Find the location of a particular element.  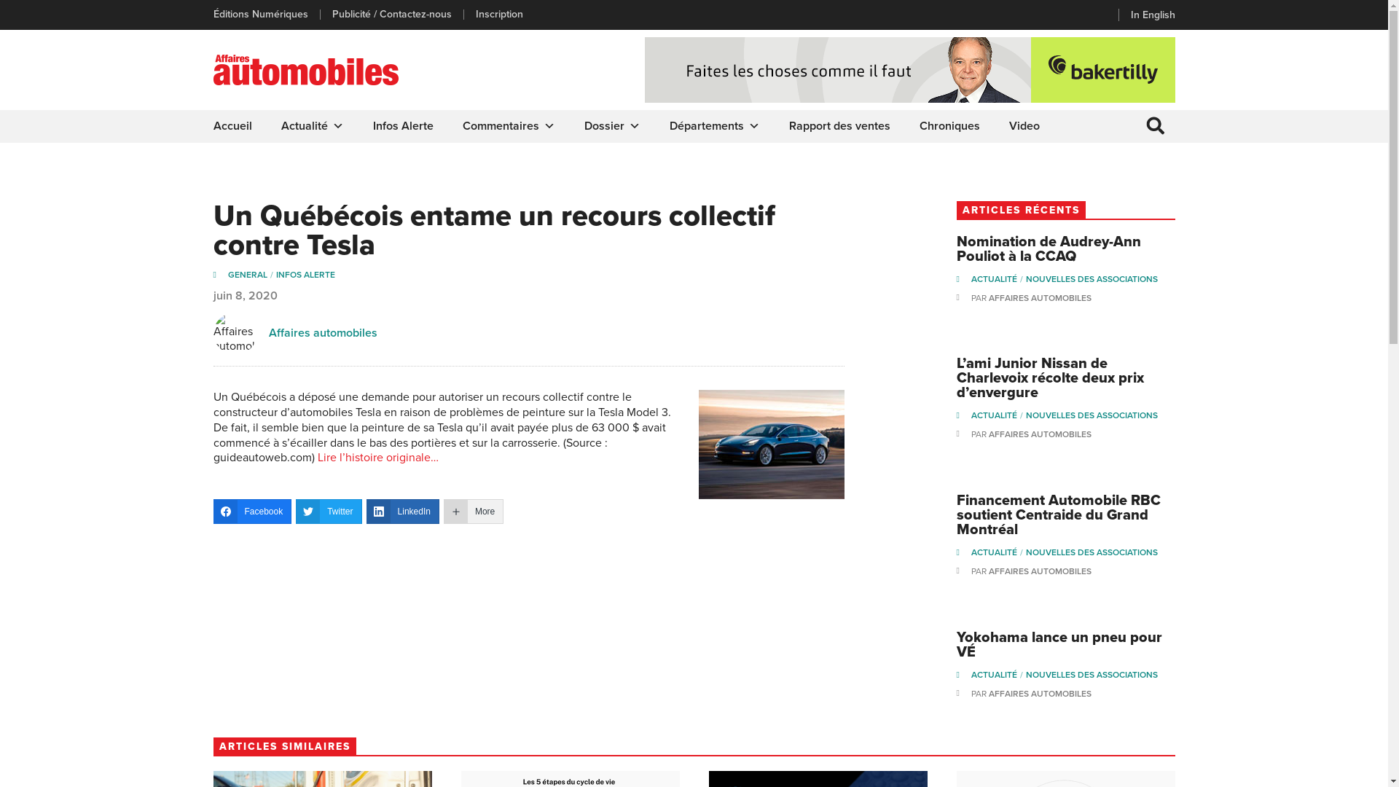

Accueil is located at coordinates (232, 127).